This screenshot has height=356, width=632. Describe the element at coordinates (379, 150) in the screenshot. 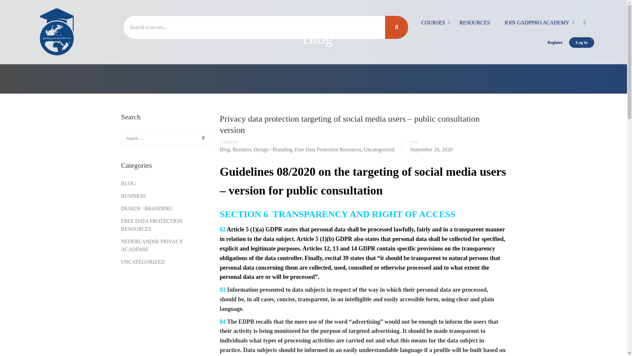

I see `Uncategorized` at that location.